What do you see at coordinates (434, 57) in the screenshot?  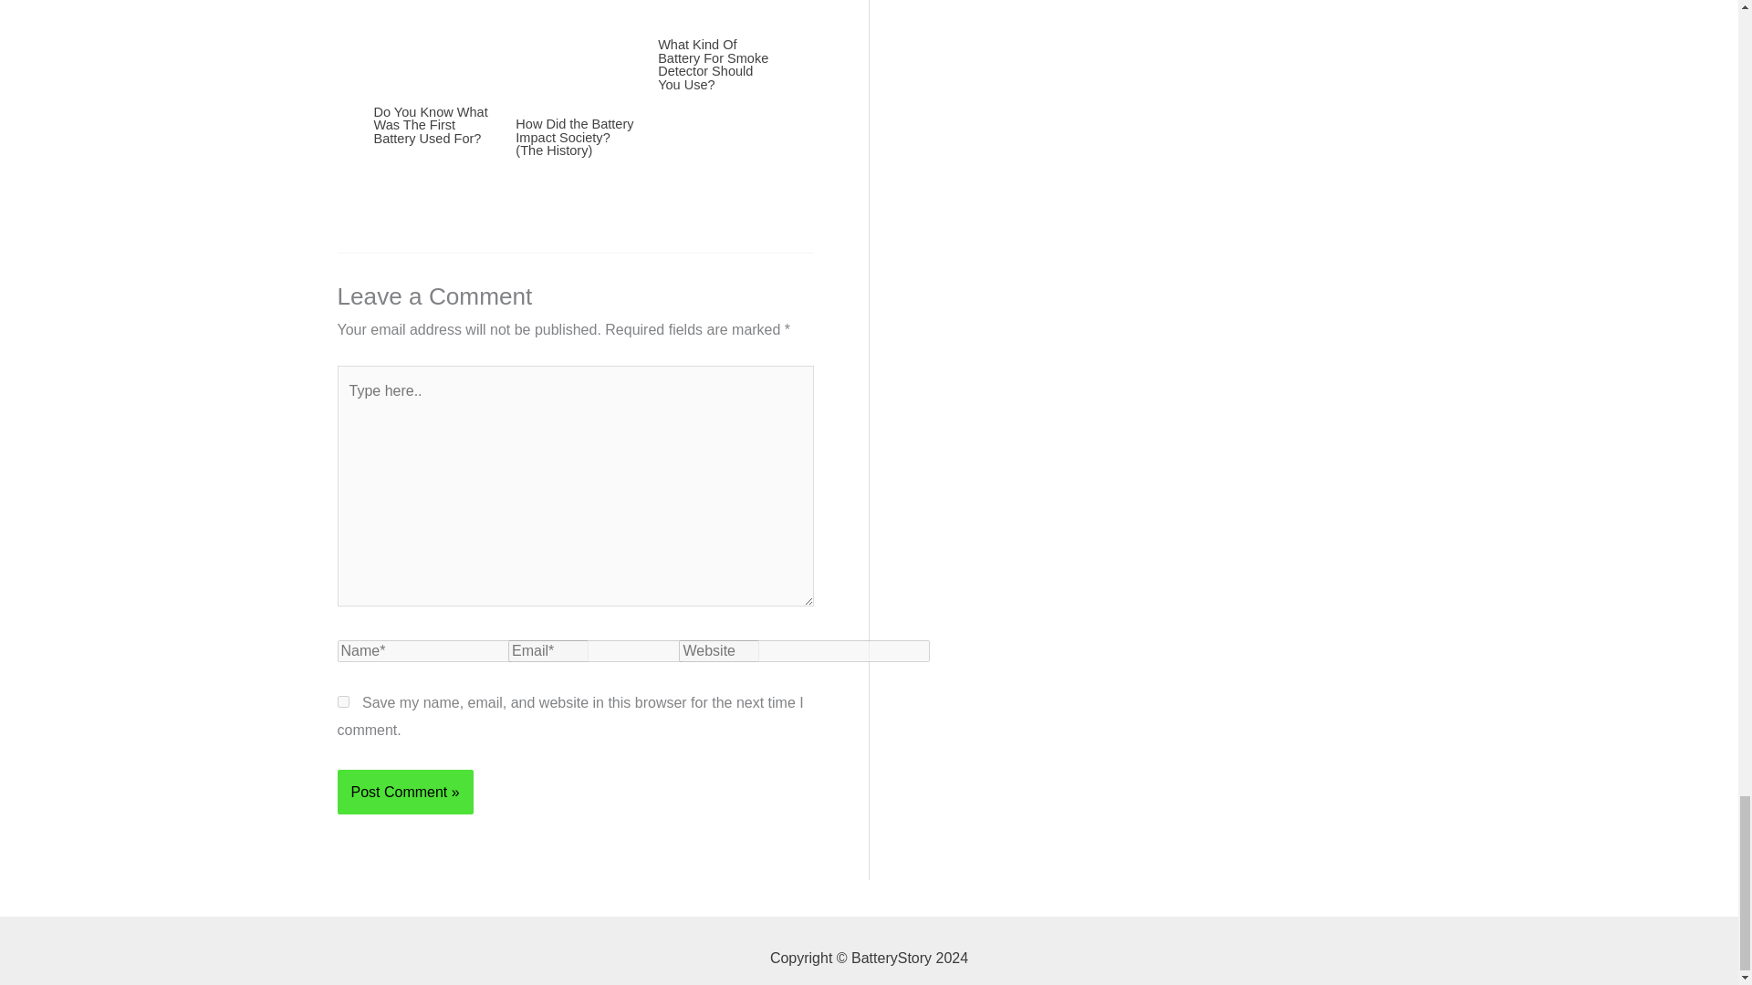 I see `Do You Know What Was The First Battery Used For? 1` at bounding box center [434, 57].